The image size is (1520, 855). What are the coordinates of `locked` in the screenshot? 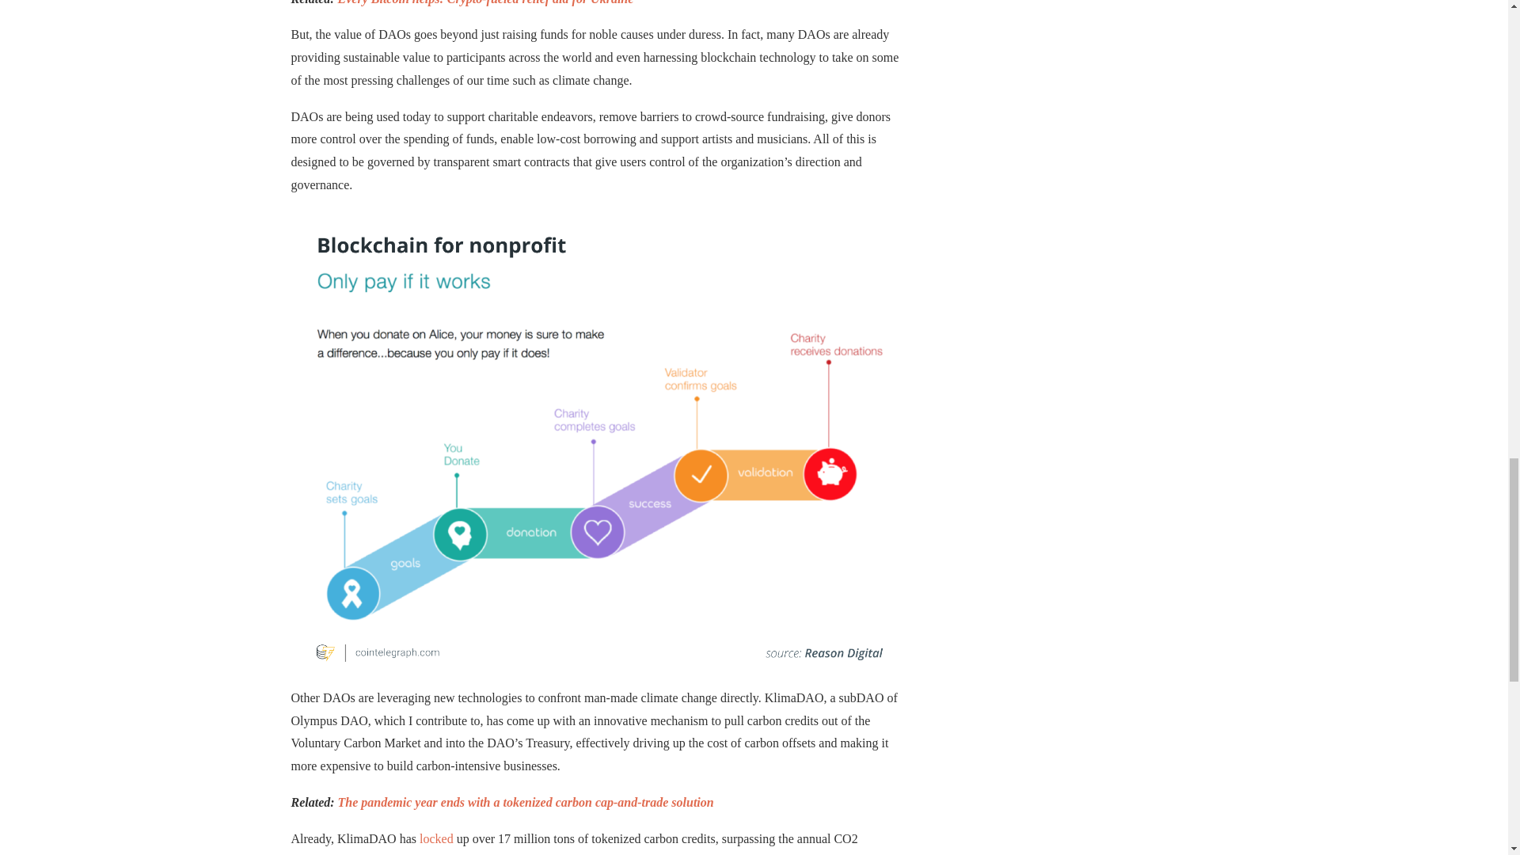 It's located at (435, 838).